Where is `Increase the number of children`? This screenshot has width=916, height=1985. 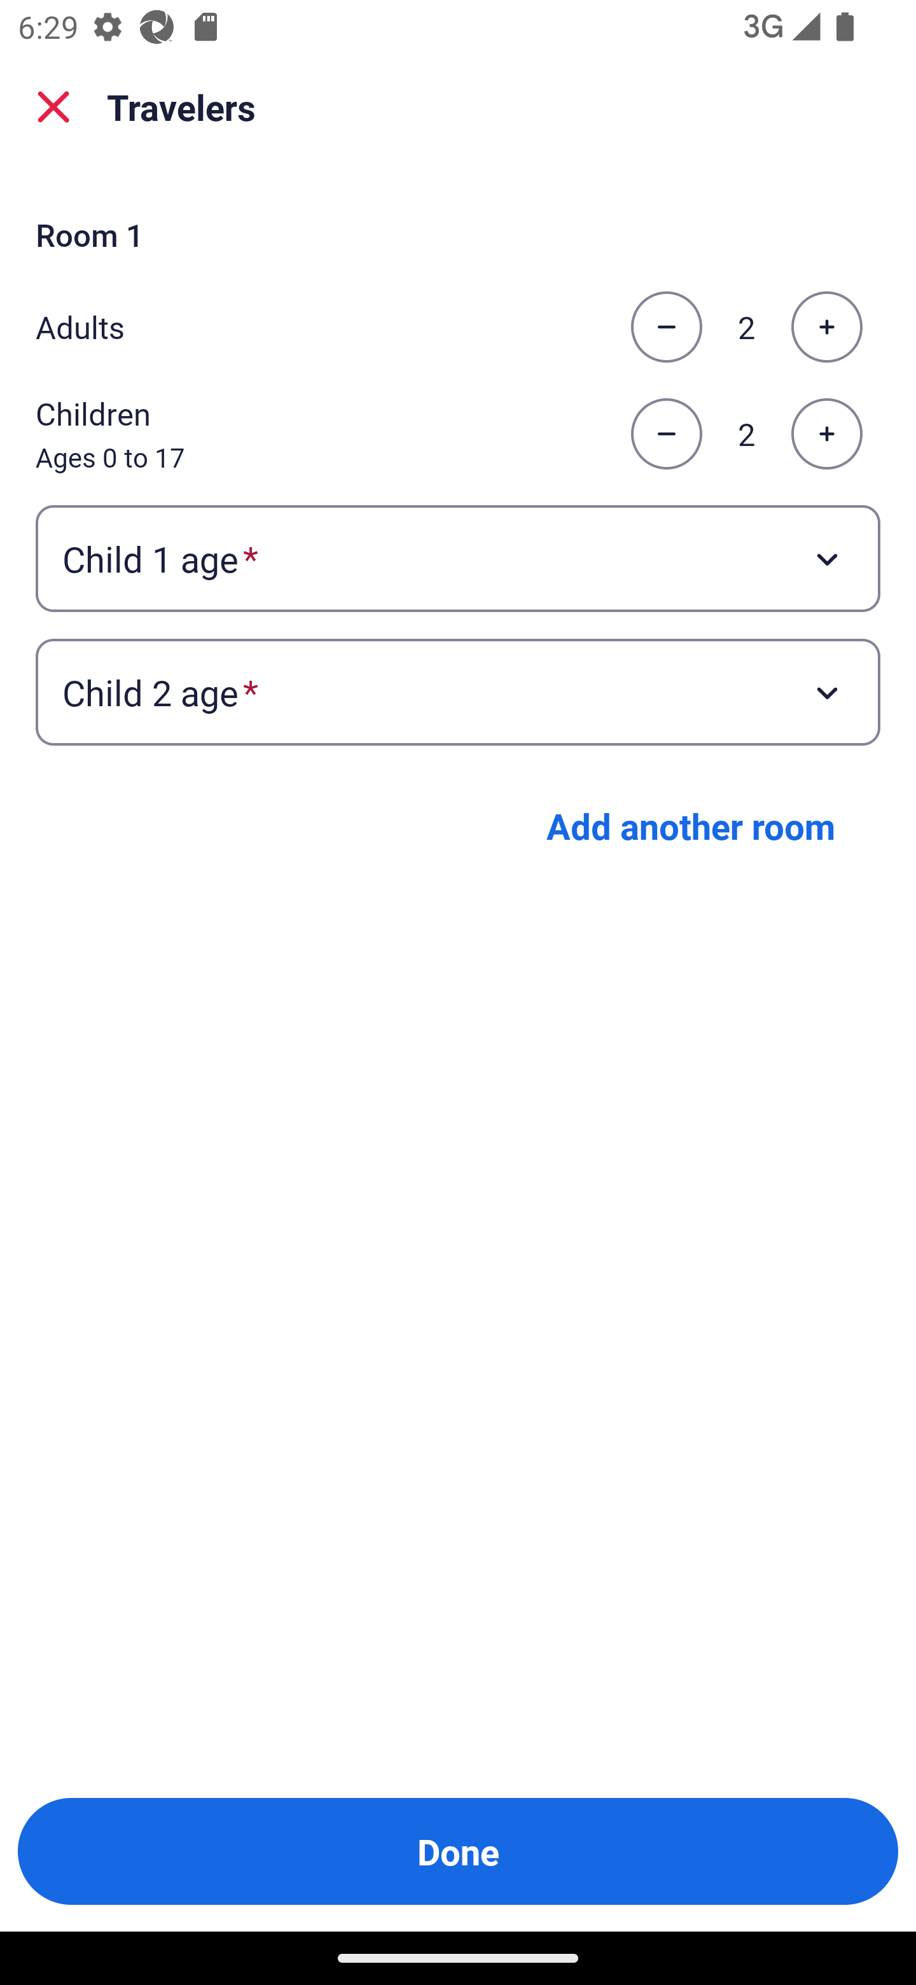
Increase the number of children is located at coordinates (826, 435).